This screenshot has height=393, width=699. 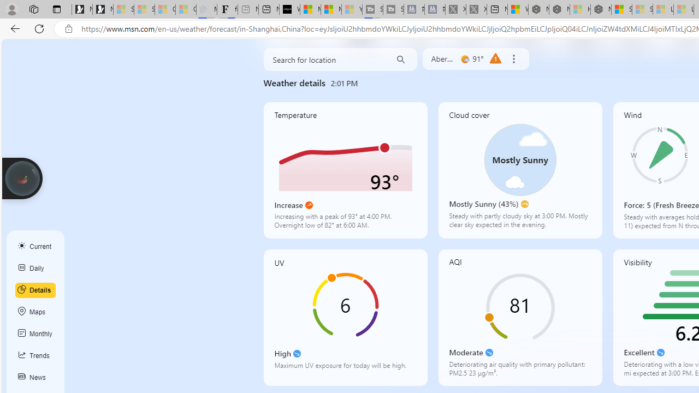 I want to click on Maximum UV exposure for today will be high., so click(x=345, y=369).